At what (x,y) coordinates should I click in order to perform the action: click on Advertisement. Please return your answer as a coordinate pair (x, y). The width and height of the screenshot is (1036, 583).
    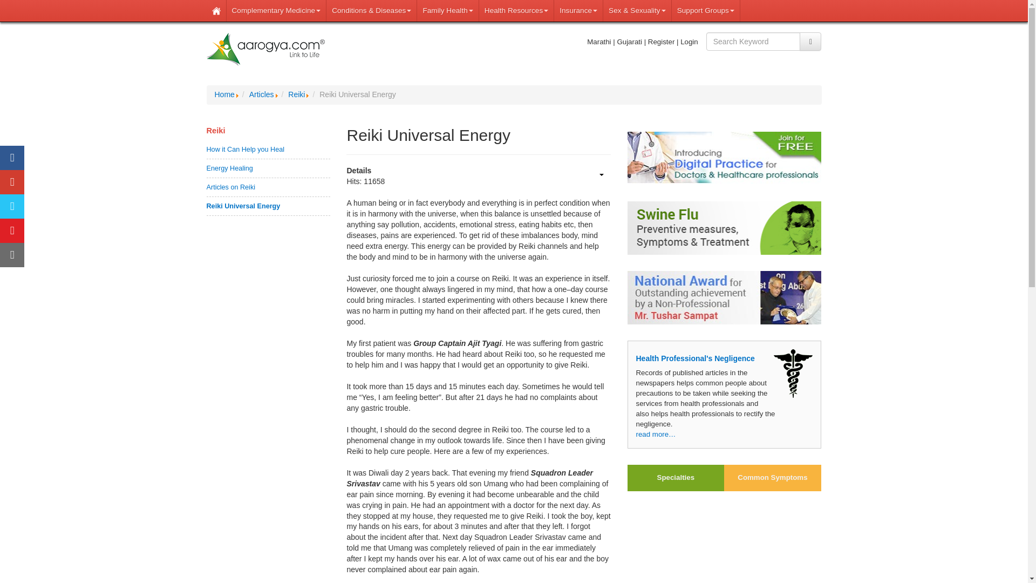
    Looking at the image, I should click on (724, 542).